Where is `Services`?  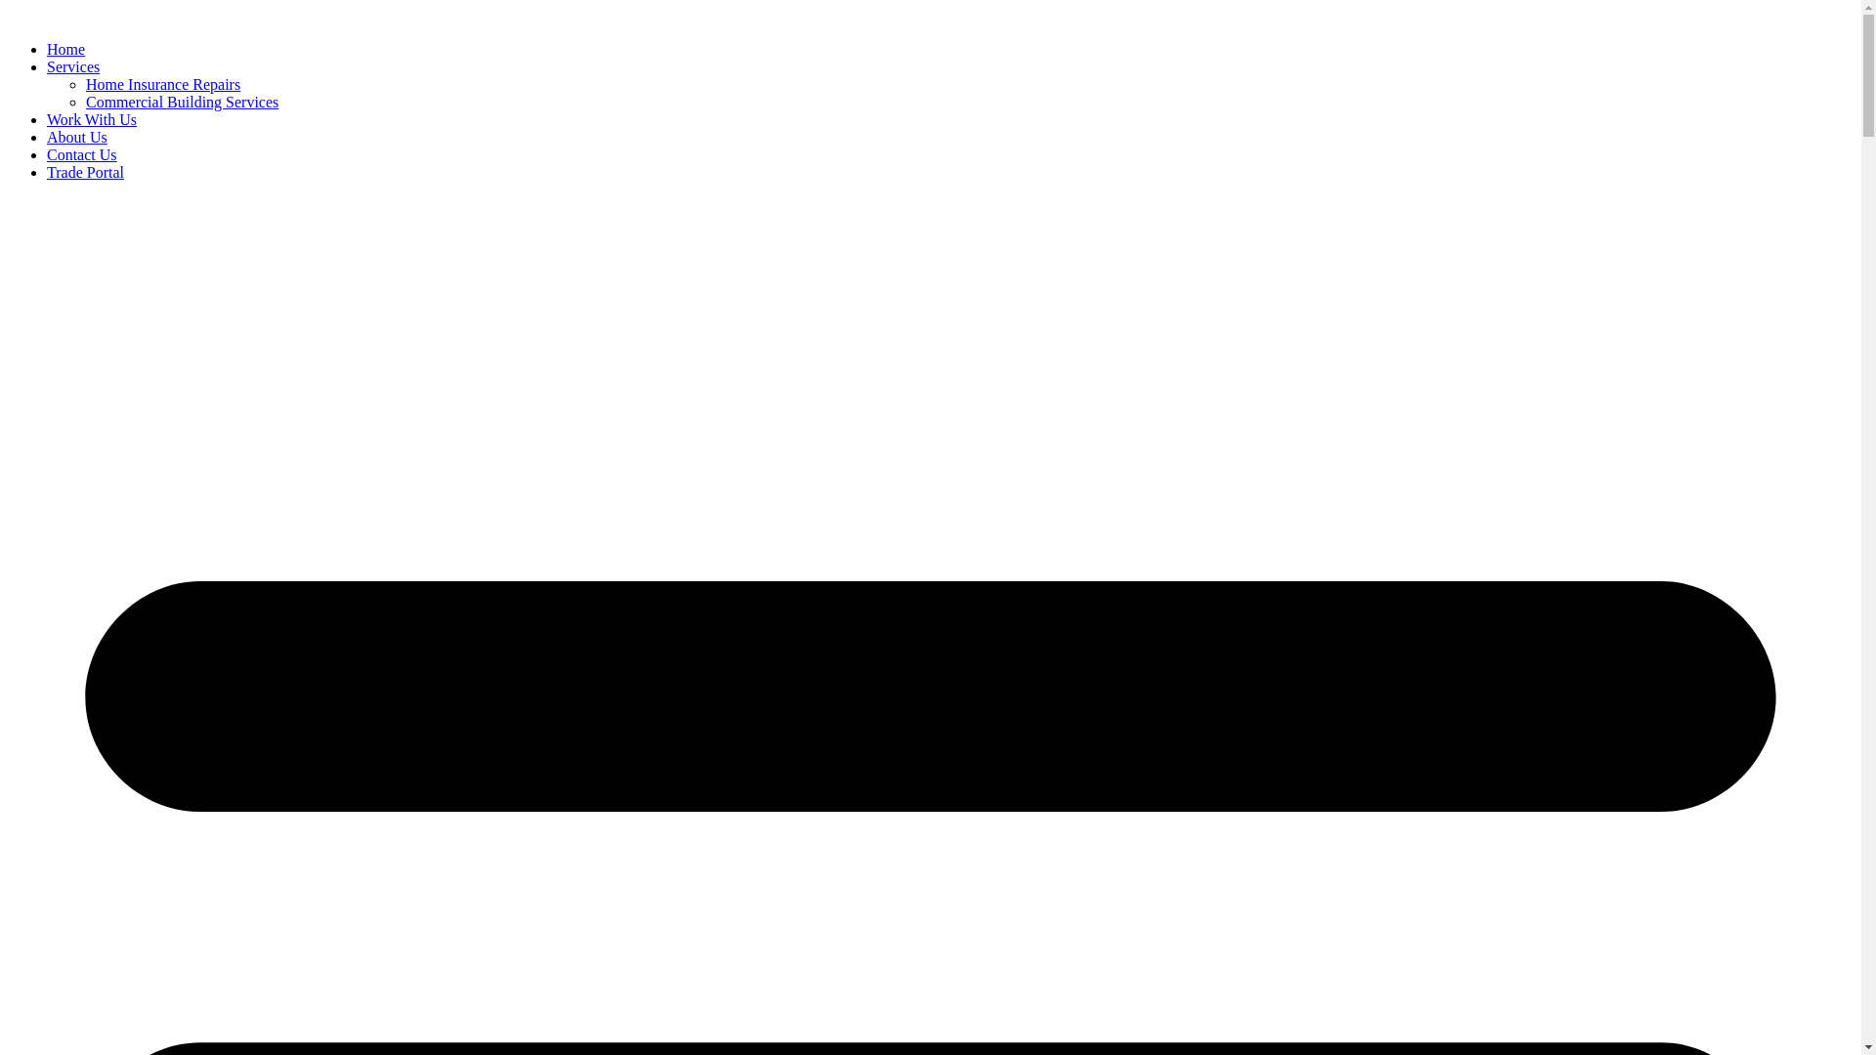
Services is located at coordinates (73, 66).